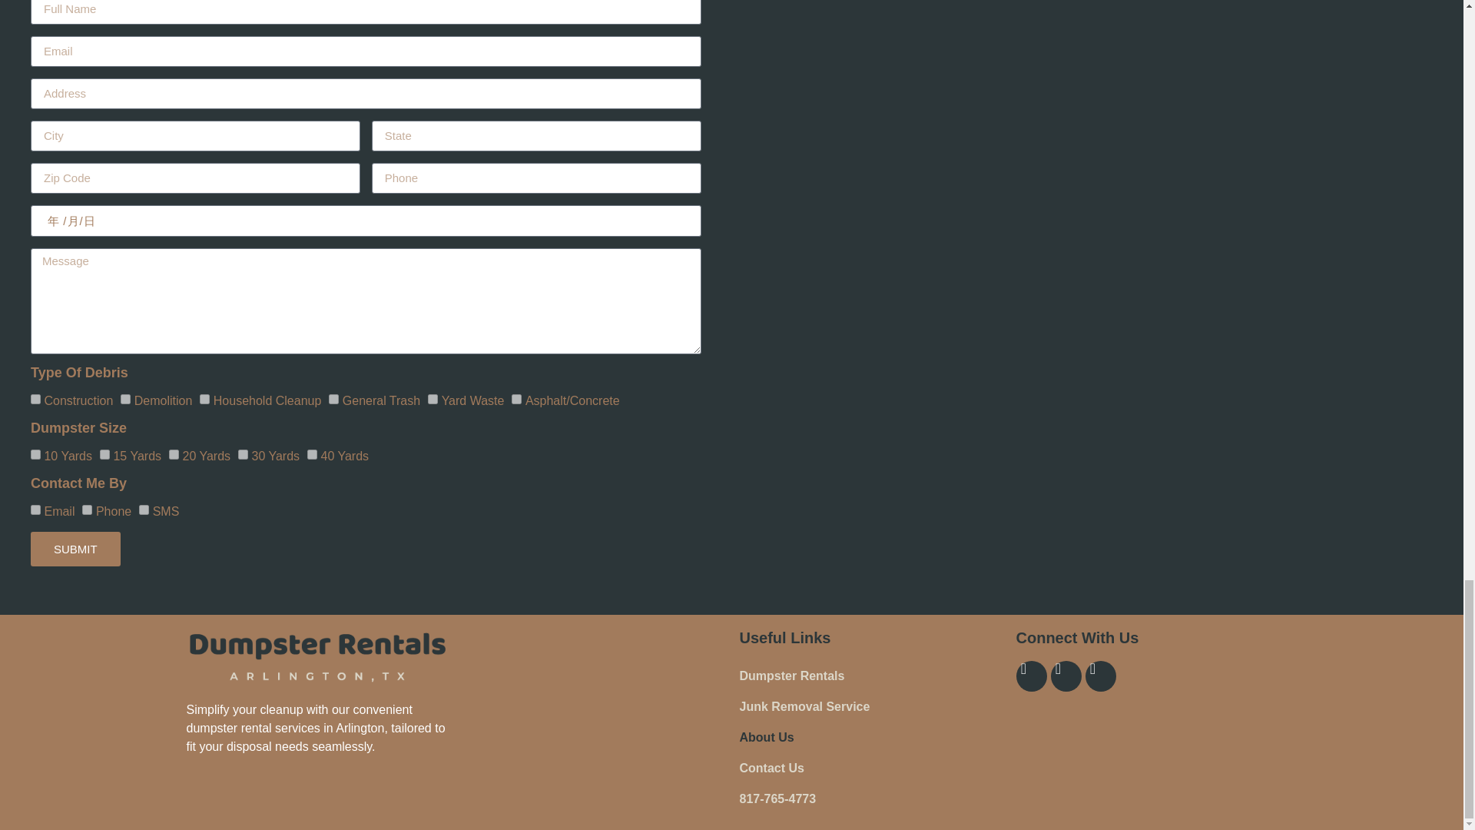  Describe the element at coordinates (35, 509) in the screenshot. I see `Email` at that location.